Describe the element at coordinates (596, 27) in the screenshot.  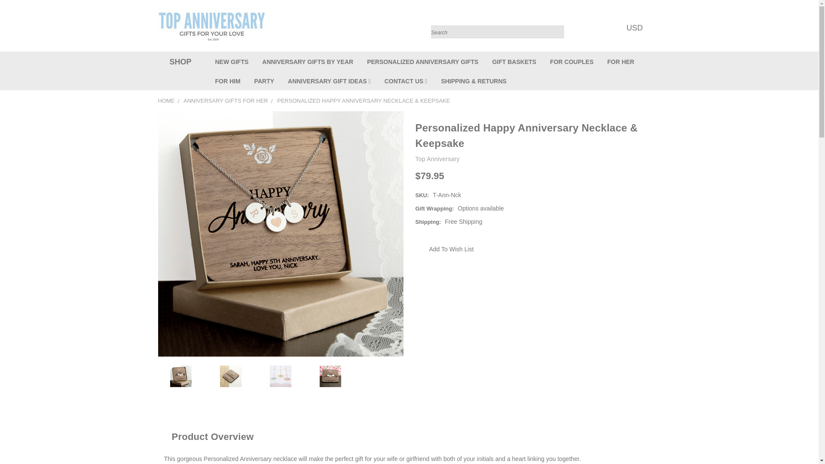
I see `User Toolbox` at that location.